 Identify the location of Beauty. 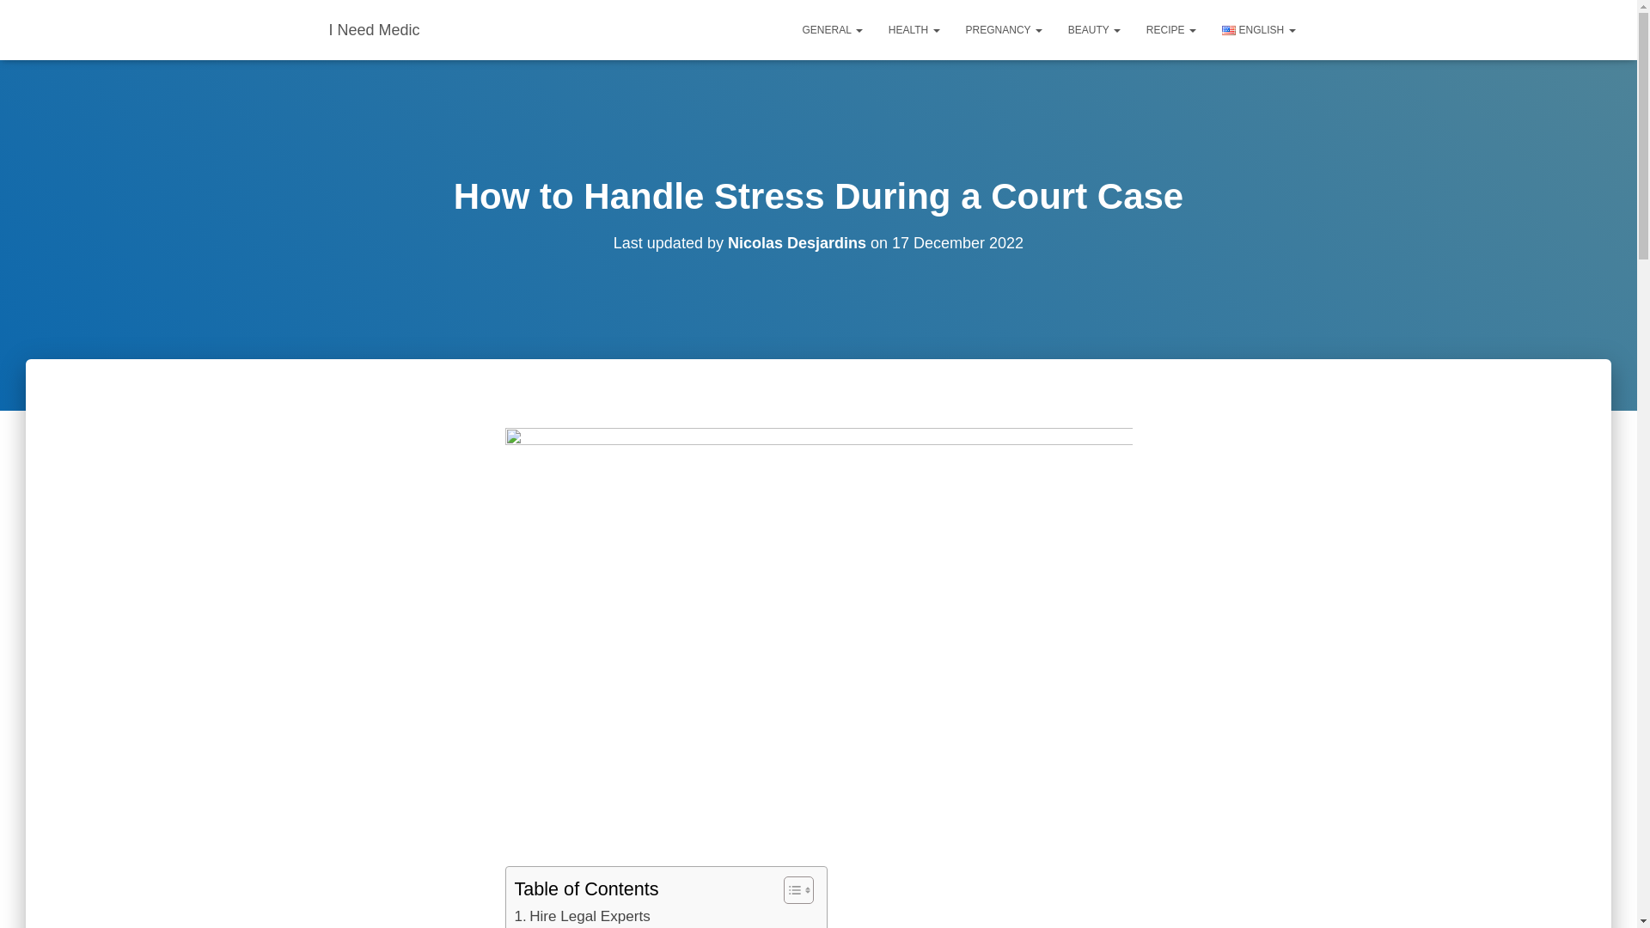
(1095, 29).